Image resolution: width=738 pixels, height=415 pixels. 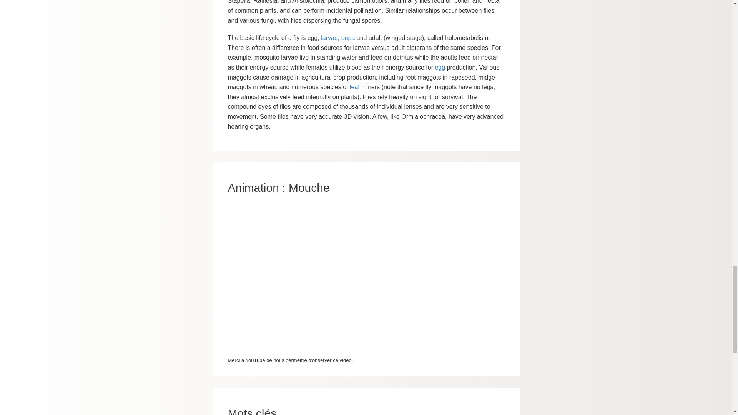 I want to click on pupa, so click(x=348, y=38).